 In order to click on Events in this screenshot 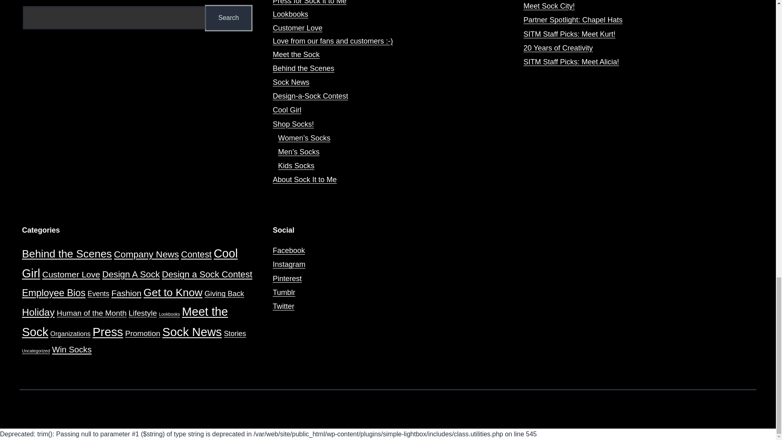, I will do `click(99, 293)`.